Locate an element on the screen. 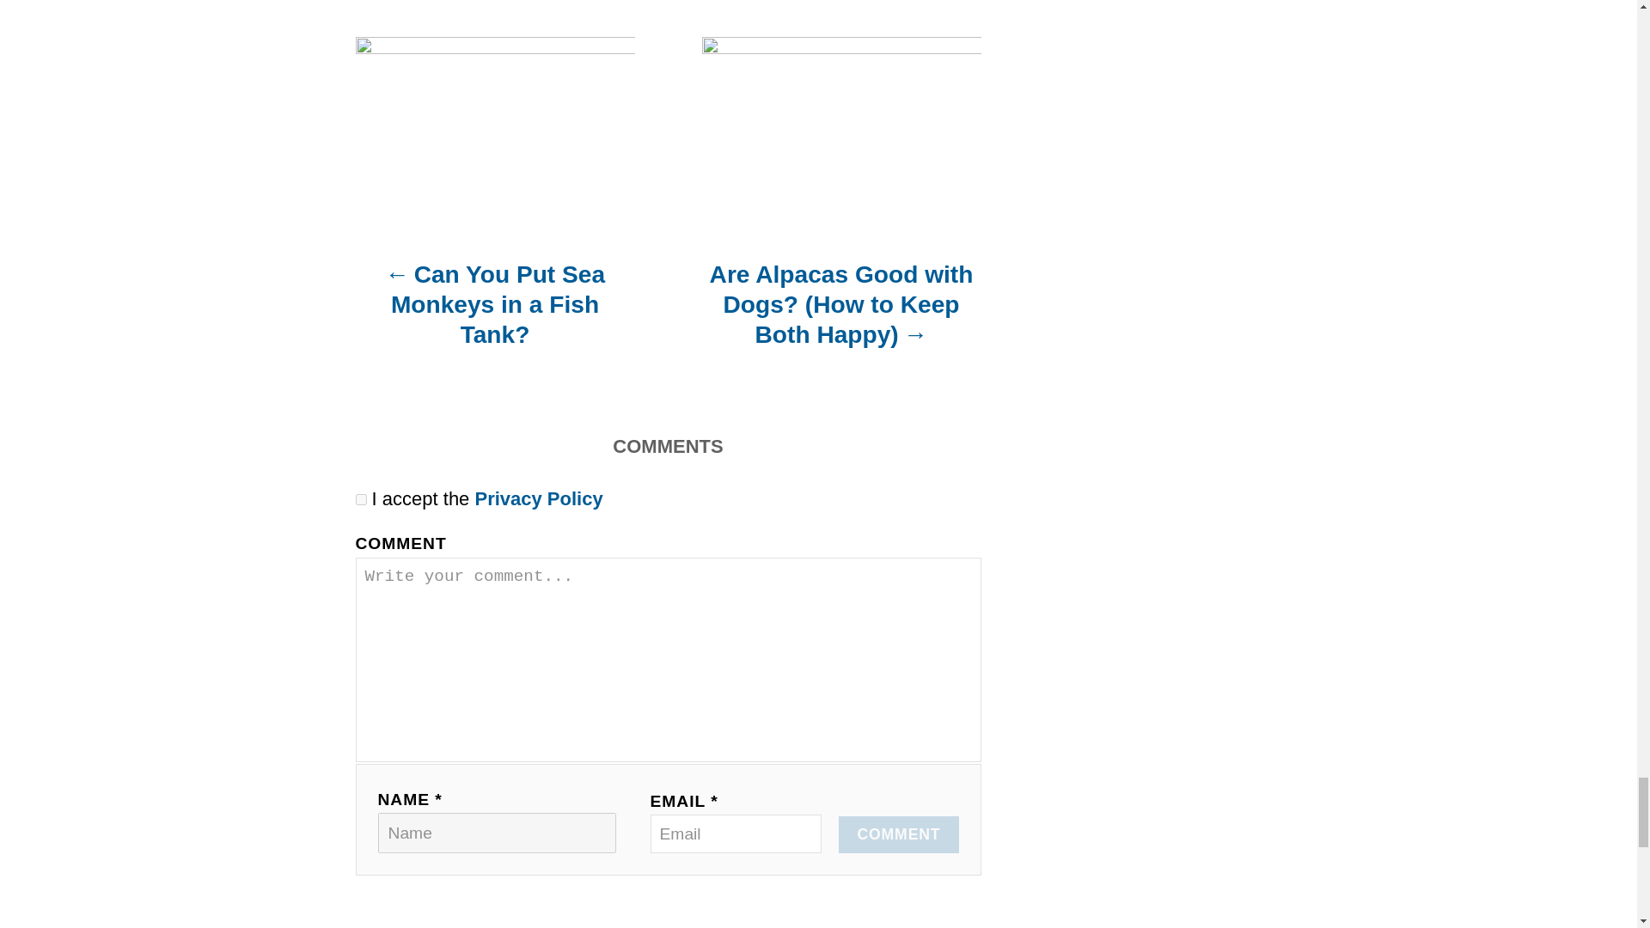  COMMENT is located at coordinates (898, 834).